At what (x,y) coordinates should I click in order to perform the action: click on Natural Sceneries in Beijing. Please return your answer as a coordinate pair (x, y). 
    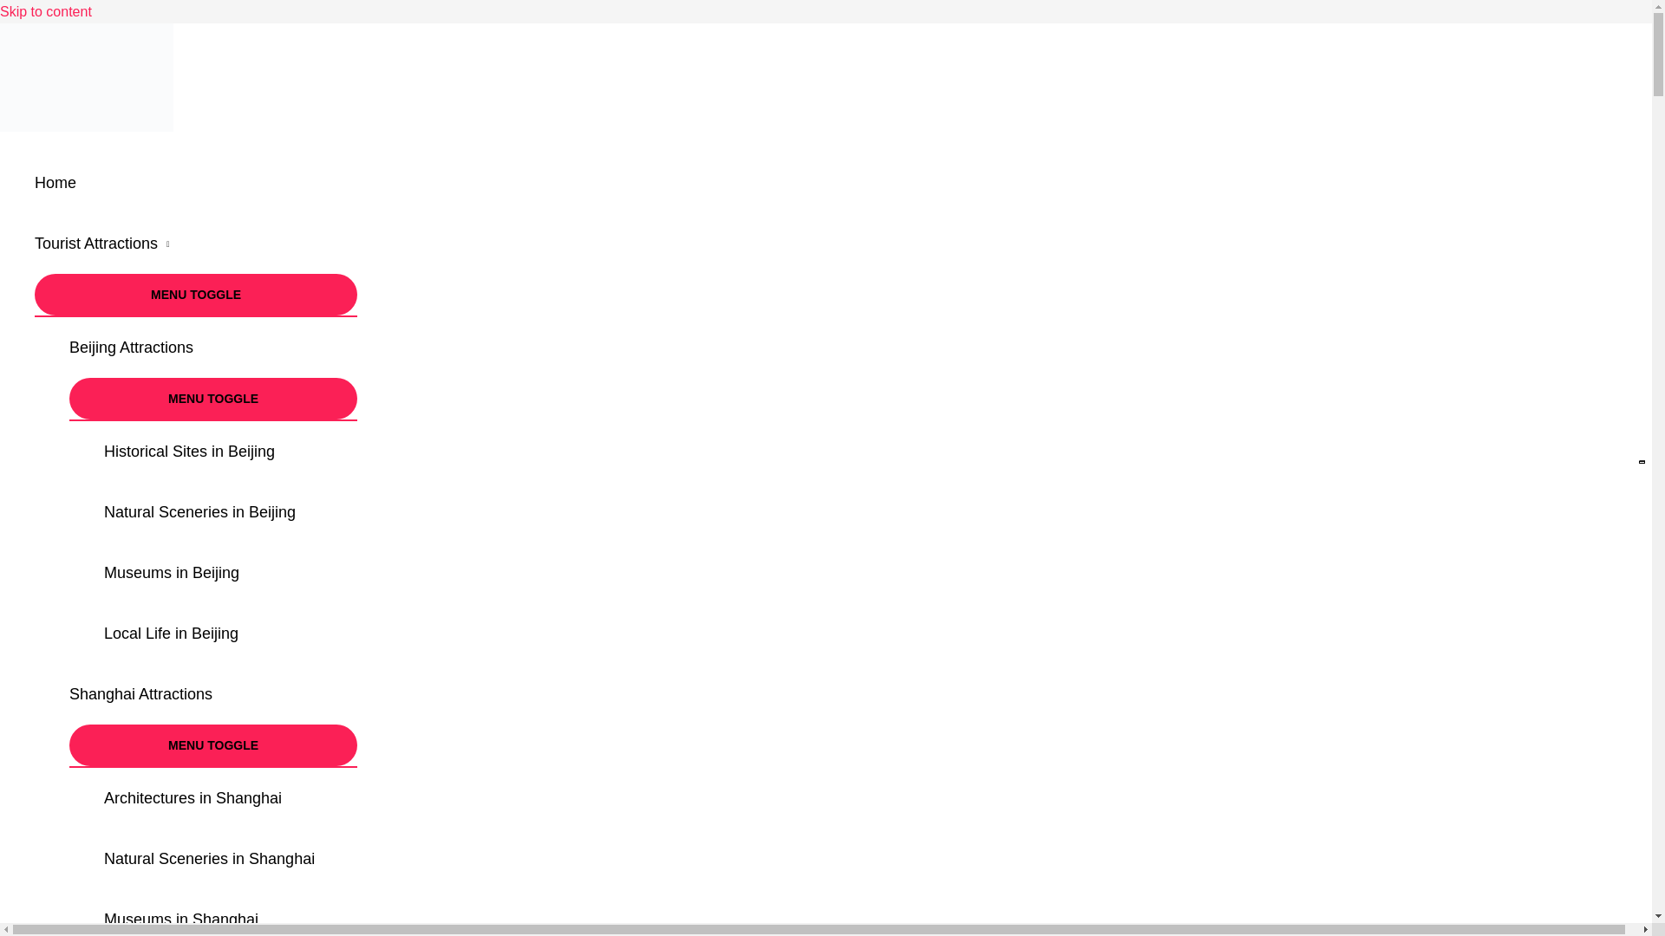
    Looking at the image, I should click on (231, 512).